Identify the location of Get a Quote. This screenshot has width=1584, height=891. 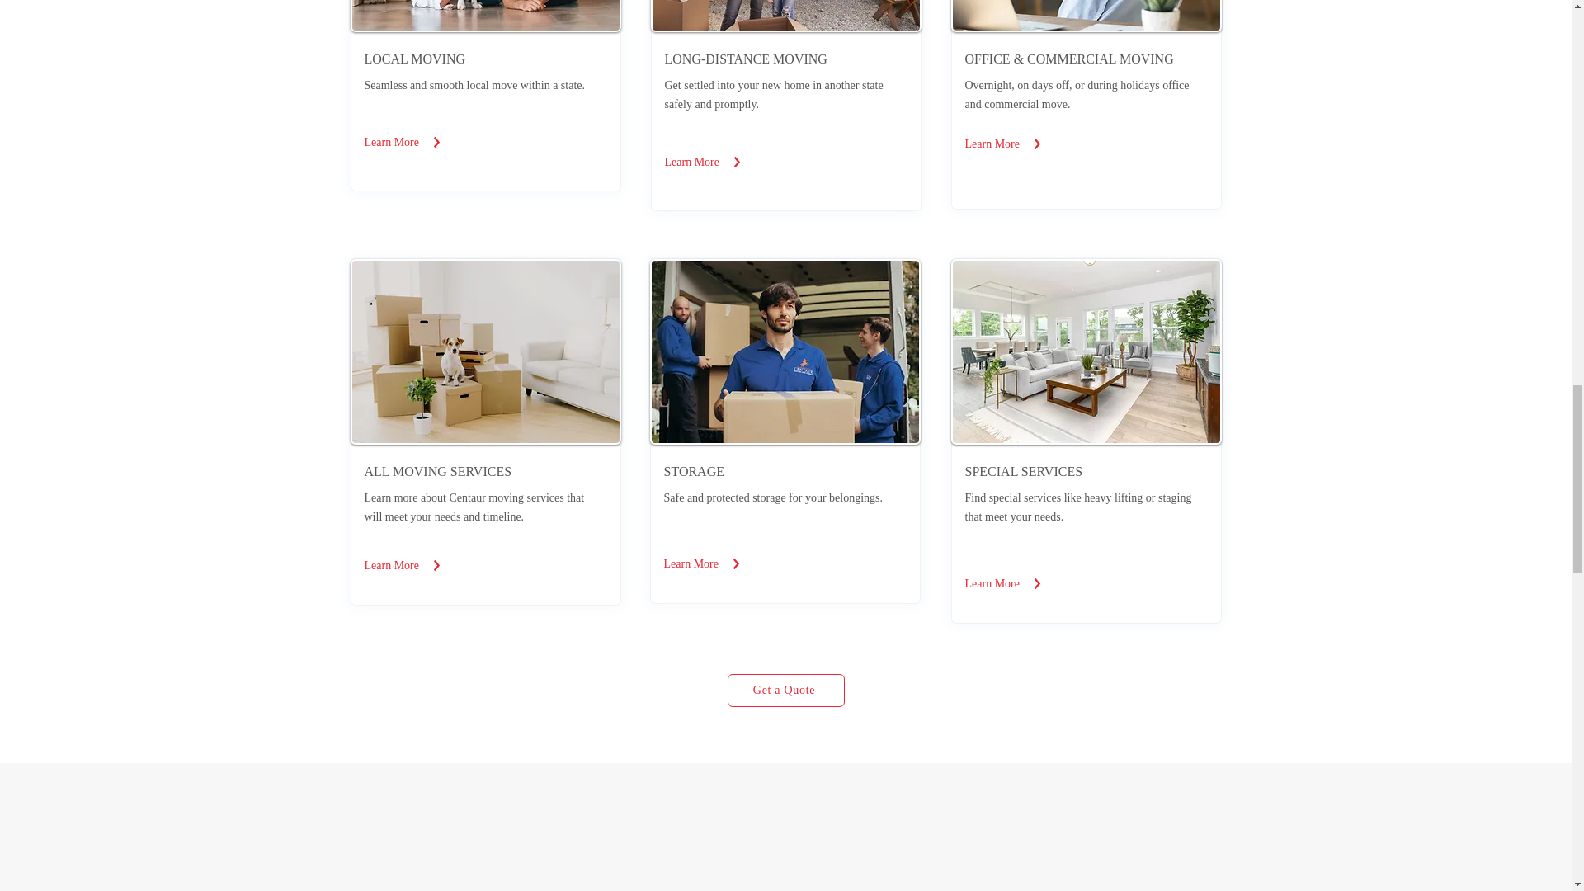
(785, 690).